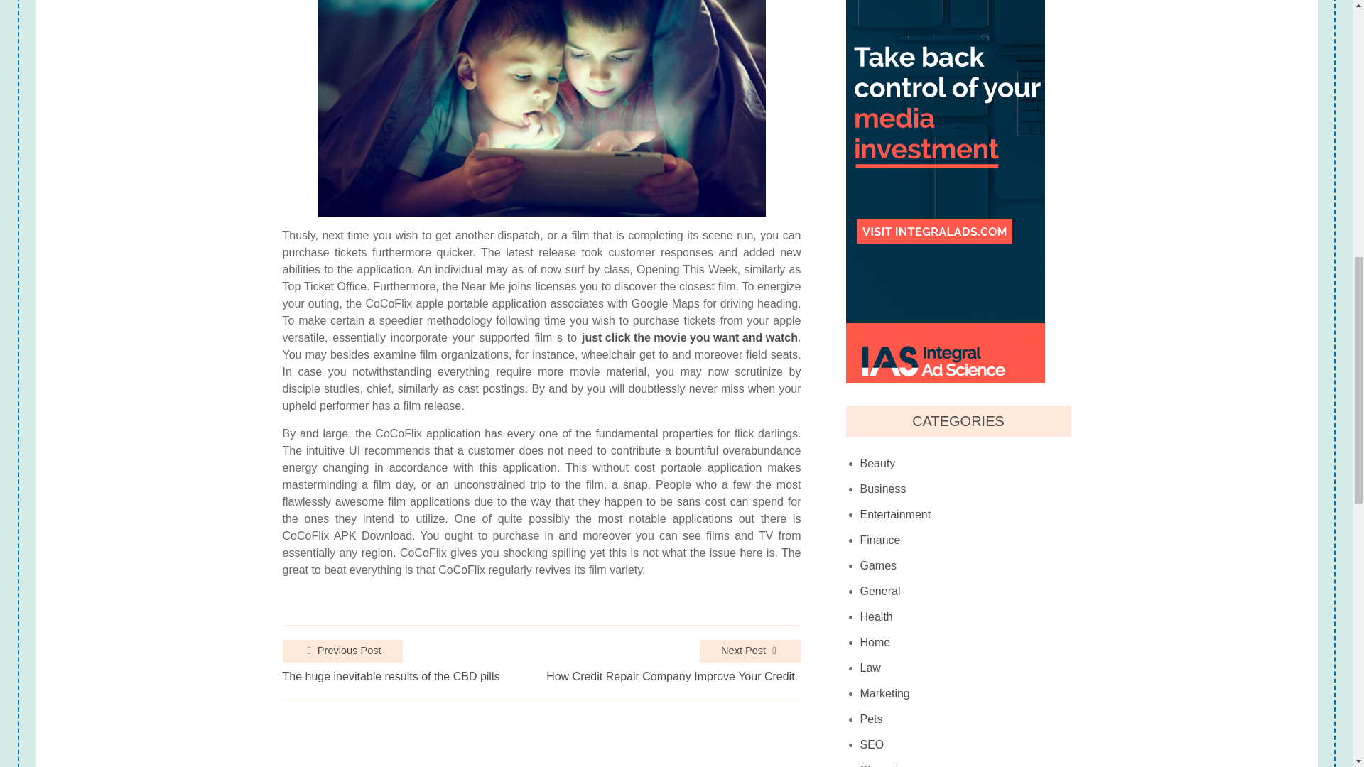 Image resolution: width=1364 pixels, height=767 pixels. Describe the element at coordinates (884, 763) in the screenshot. I see `Shopping` at that location.